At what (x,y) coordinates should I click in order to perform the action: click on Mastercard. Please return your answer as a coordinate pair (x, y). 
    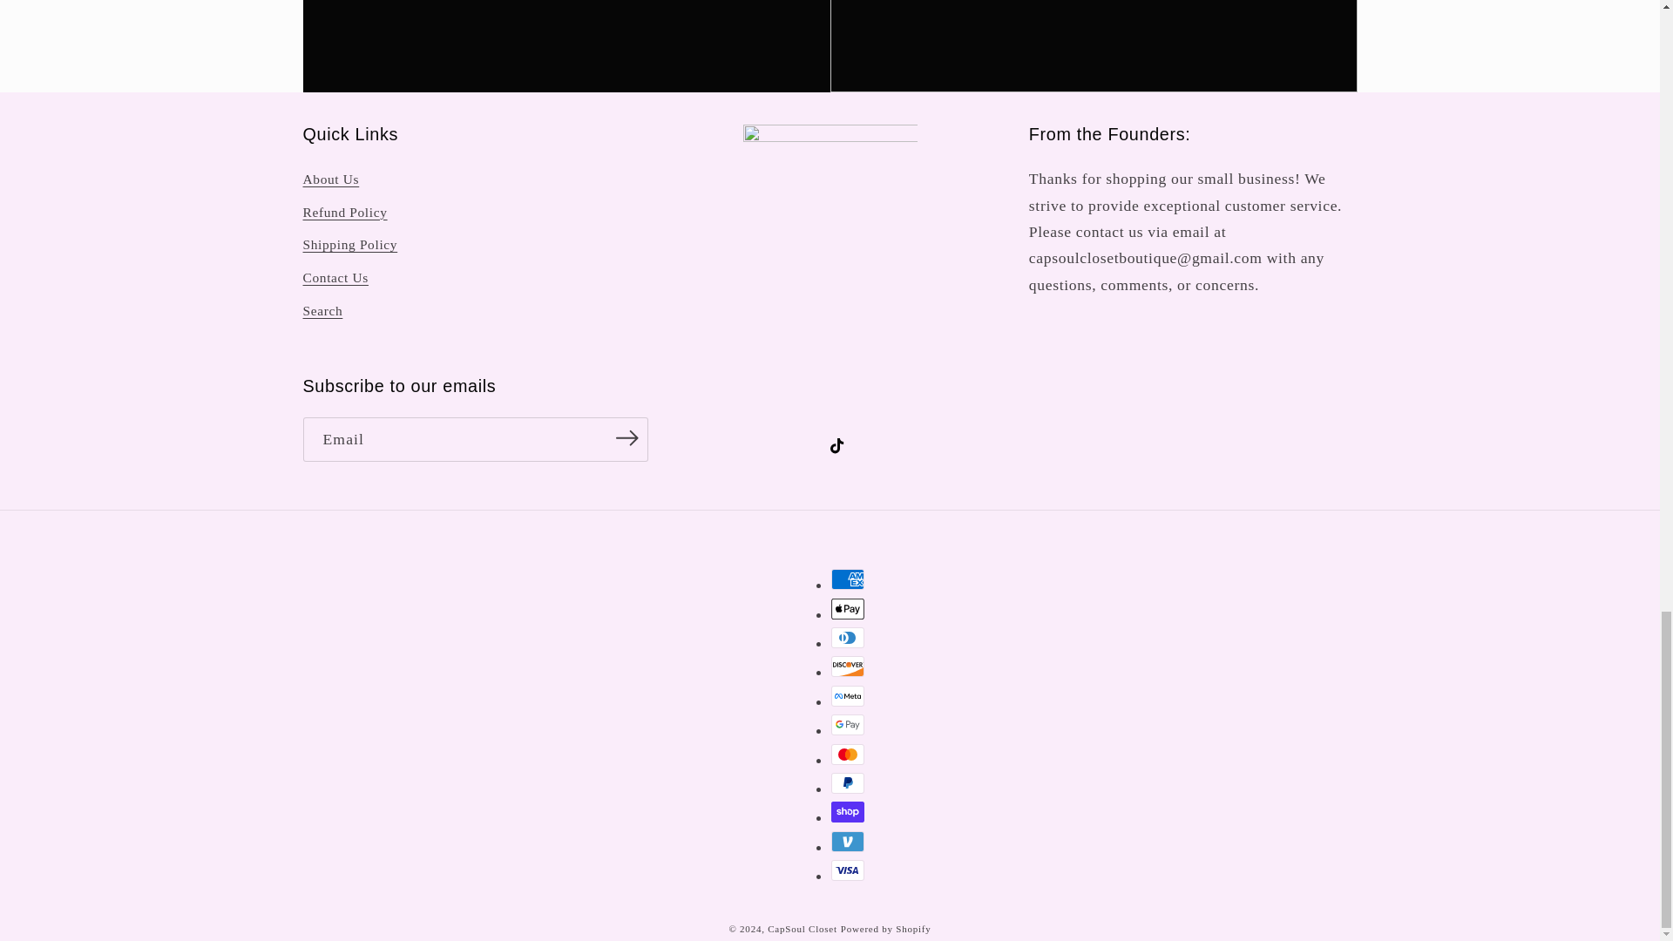
    Looking at the image, I should click on (848, 755).